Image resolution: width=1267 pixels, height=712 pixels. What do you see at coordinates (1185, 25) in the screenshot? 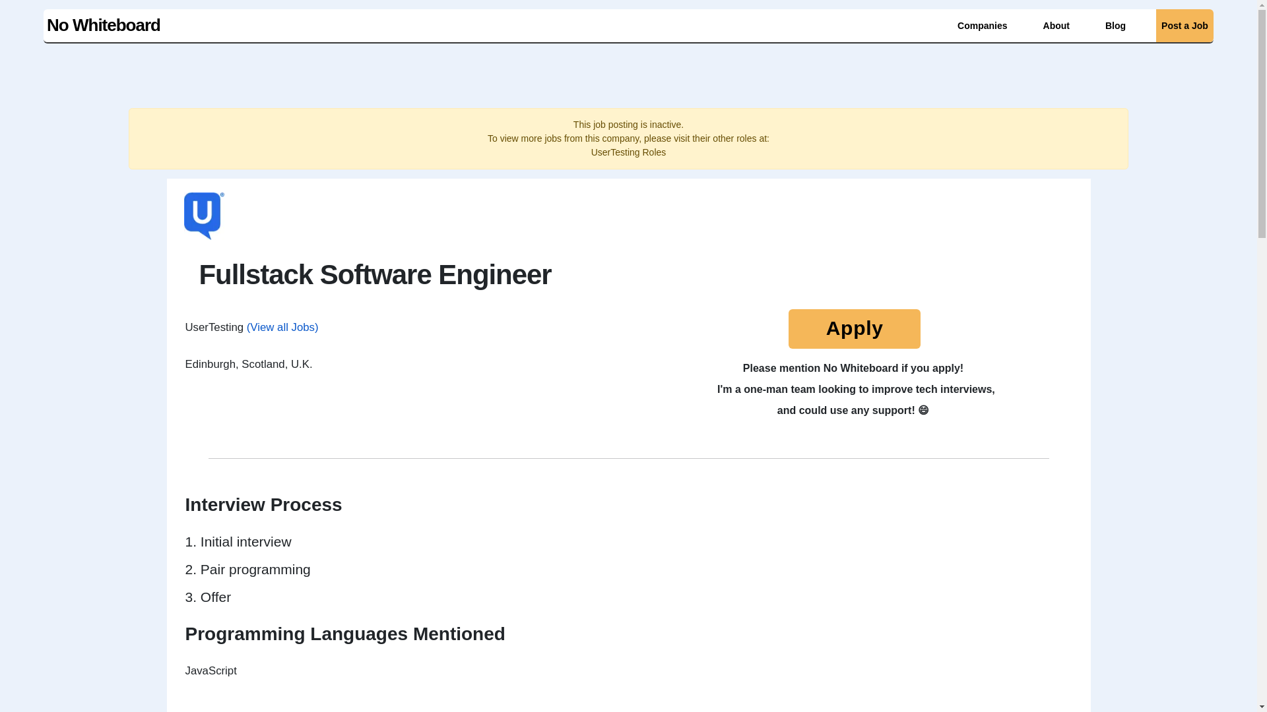
I see `Post a Job` at bounding box center [1185, 25].